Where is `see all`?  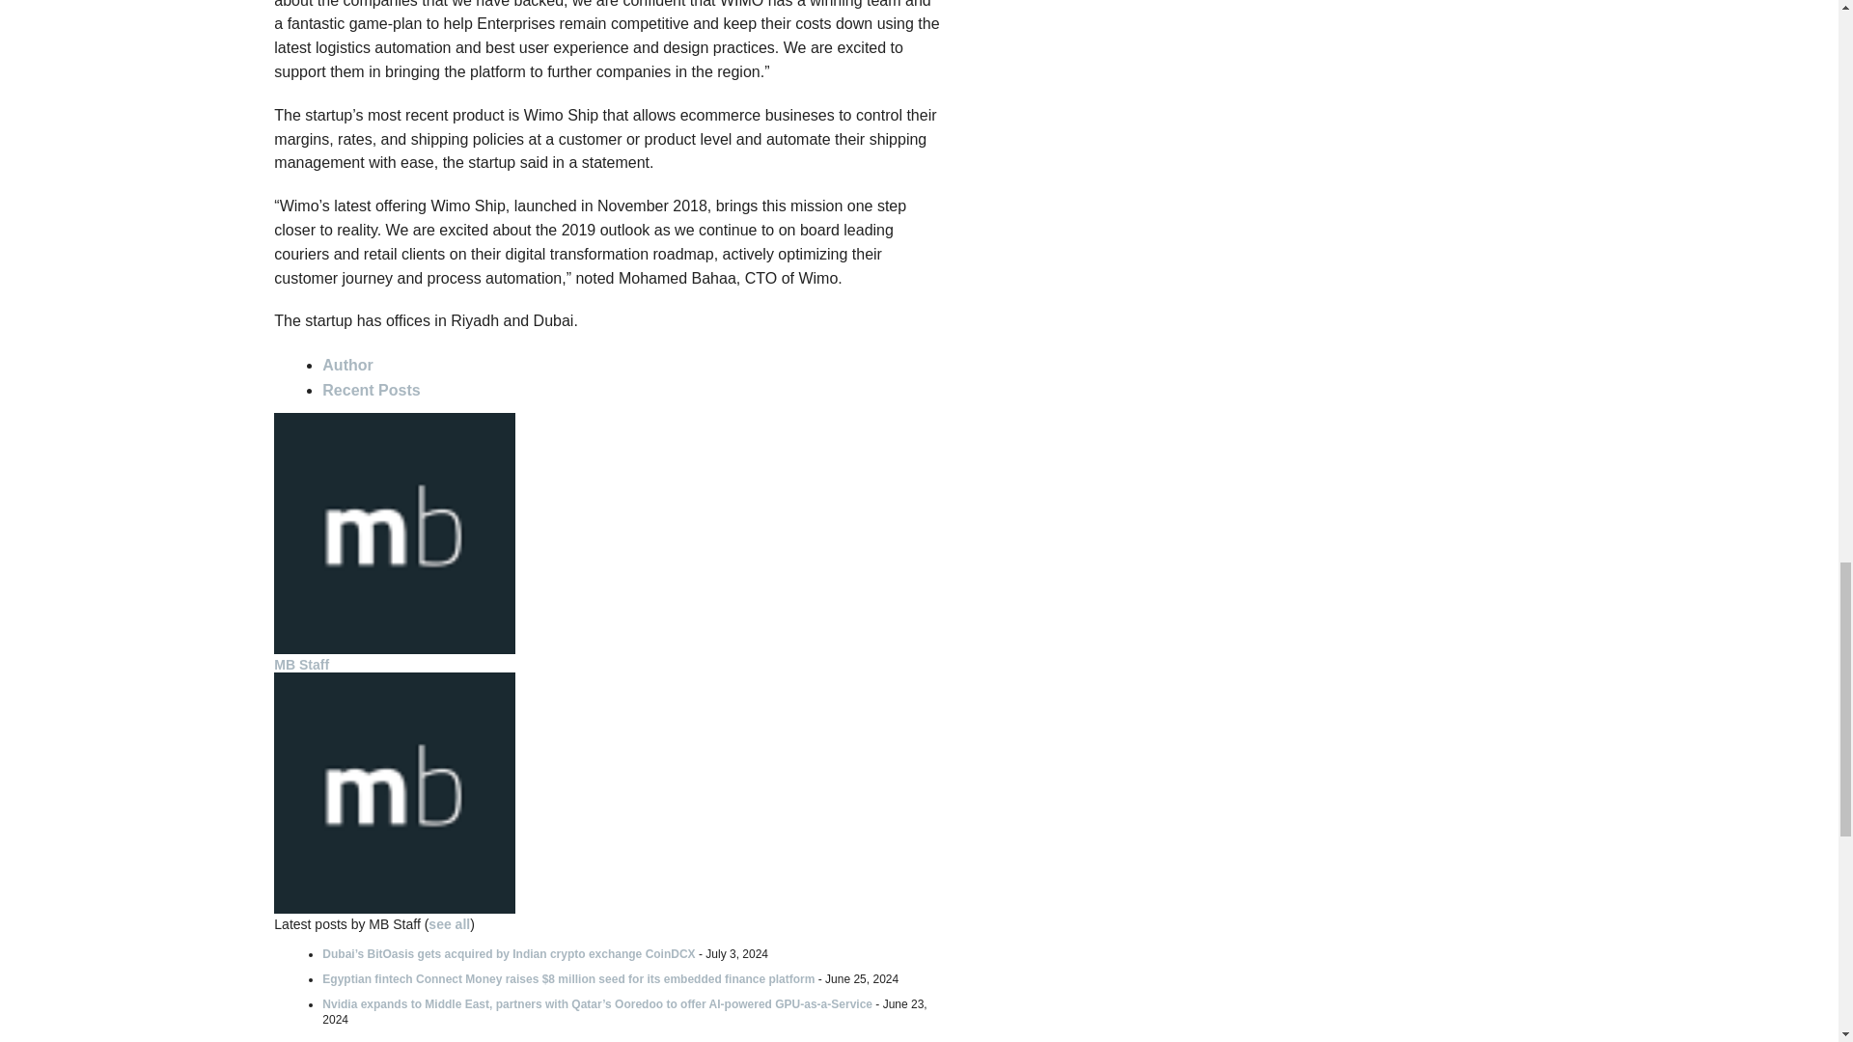
see all is located at coordinates (449, 924).